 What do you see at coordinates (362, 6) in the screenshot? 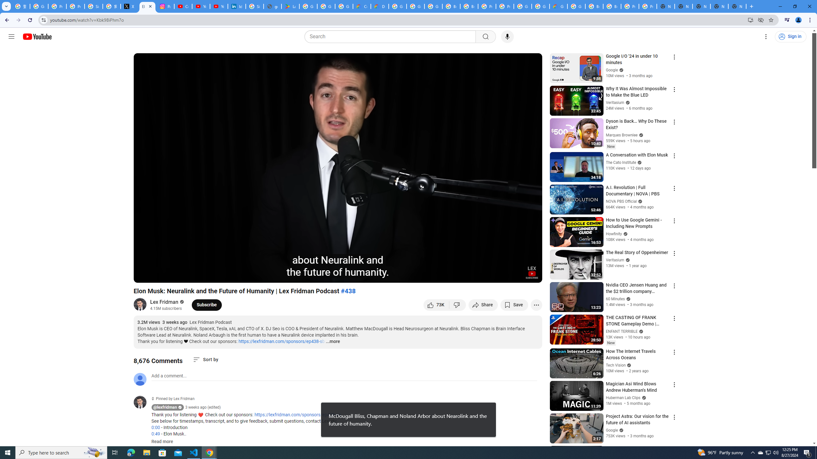
I see `Customer Care | Google Cloud` at bounding box center [362, 6].